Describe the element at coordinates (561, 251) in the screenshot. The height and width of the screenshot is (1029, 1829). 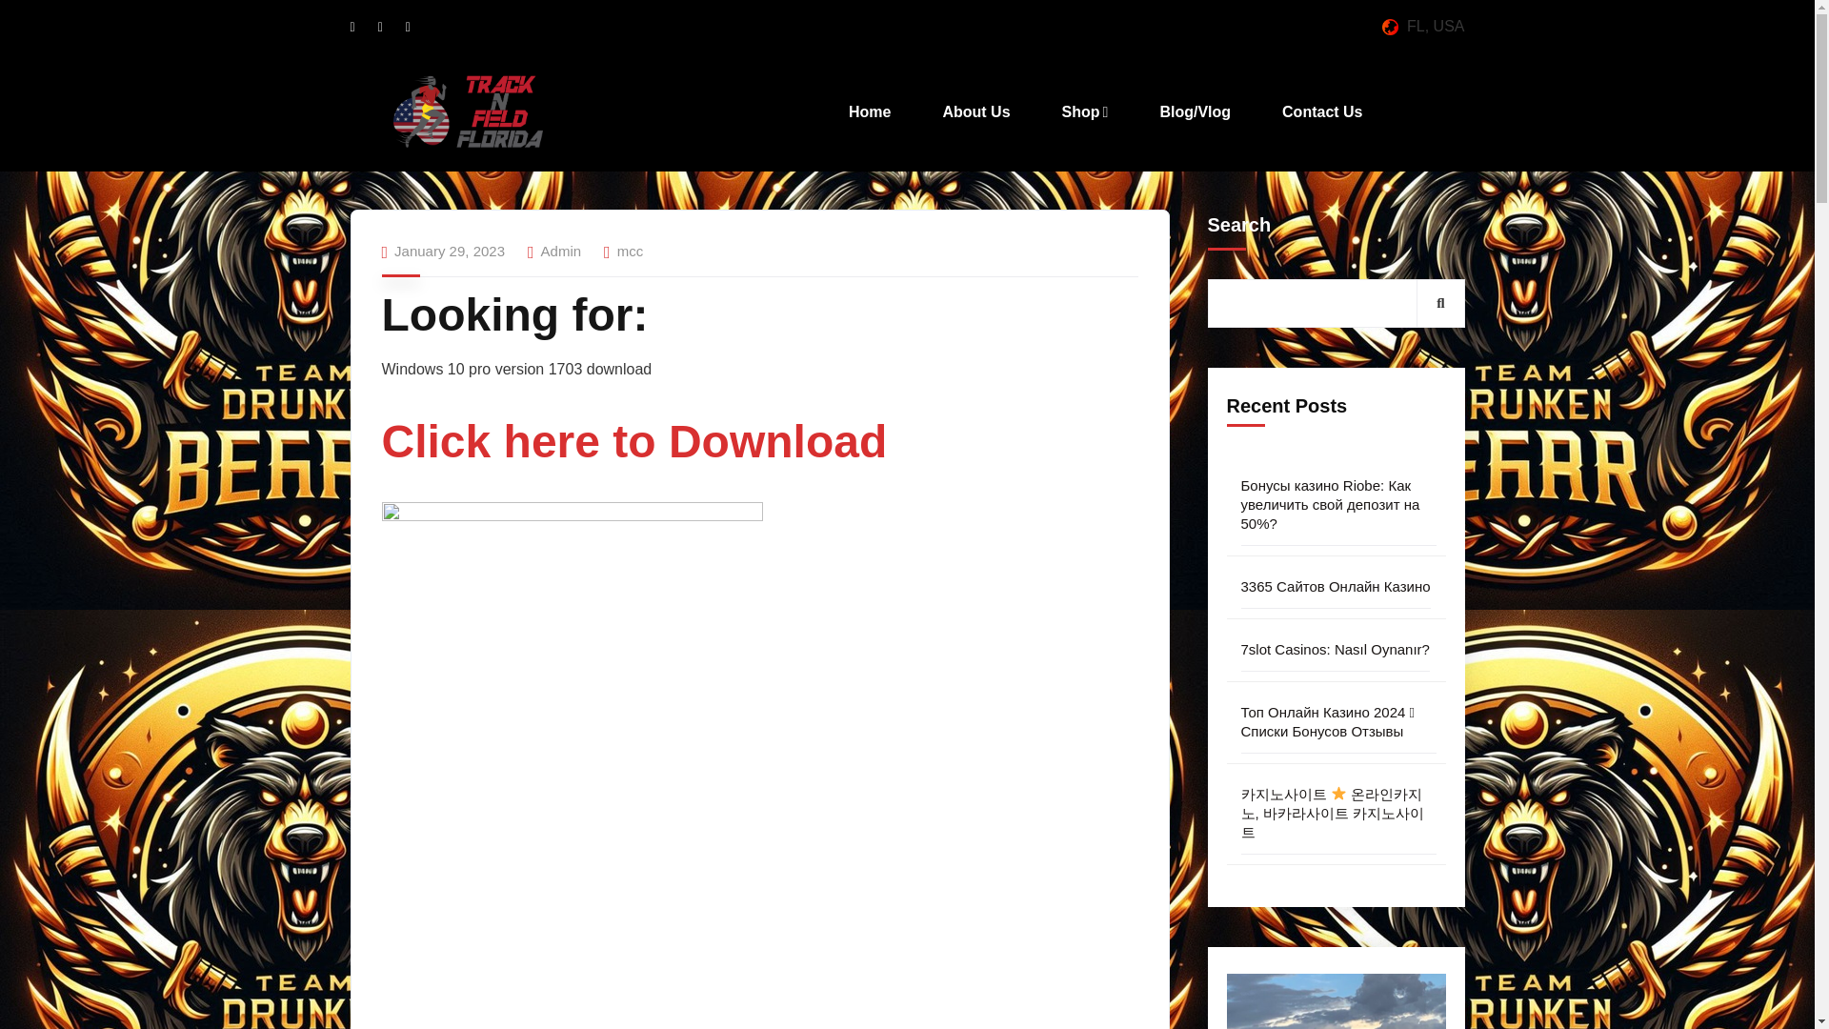
I see `Admin` at that location.